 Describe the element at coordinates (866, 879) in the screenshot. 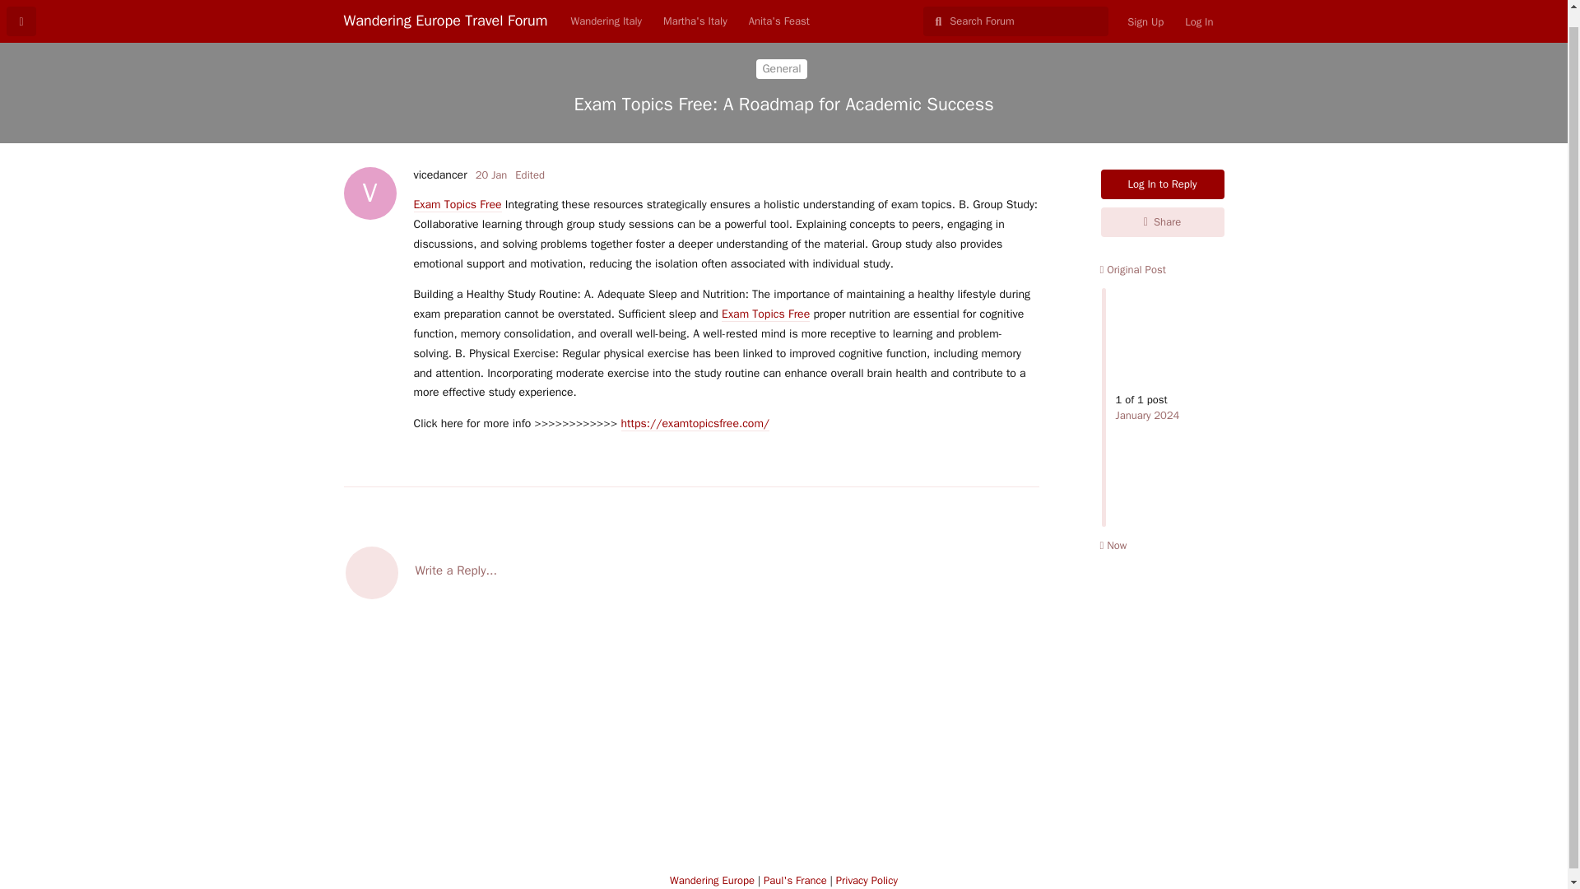

I see `Free Flarum privacy policy` at that location.